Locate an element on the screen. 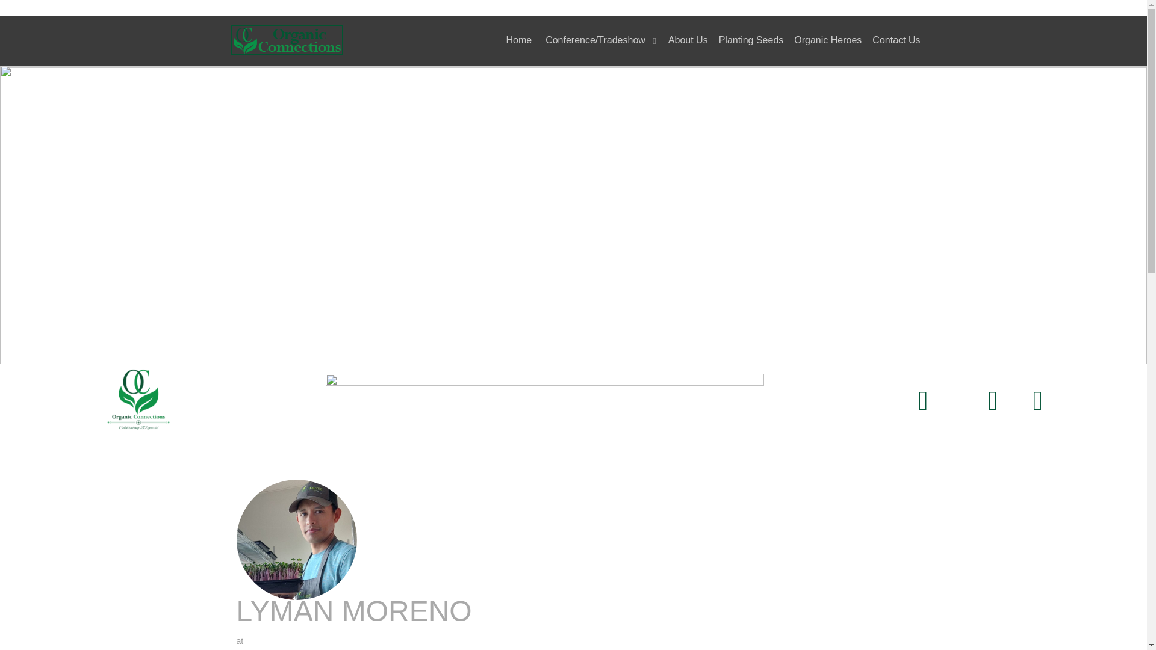  Planting Seeds is located at coordinates (751, 40).